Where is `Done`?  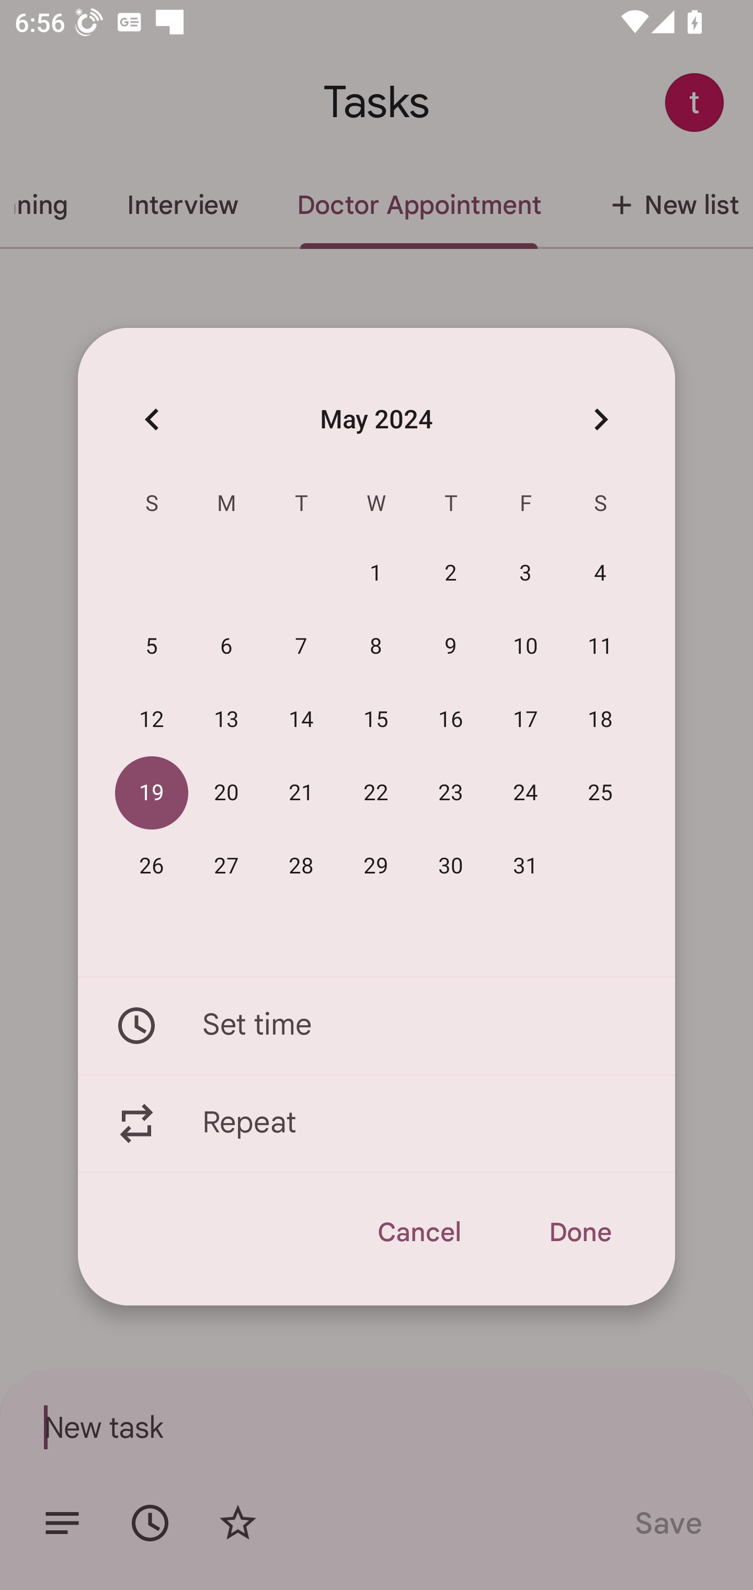
Done is located at coordinates (579, 1232).